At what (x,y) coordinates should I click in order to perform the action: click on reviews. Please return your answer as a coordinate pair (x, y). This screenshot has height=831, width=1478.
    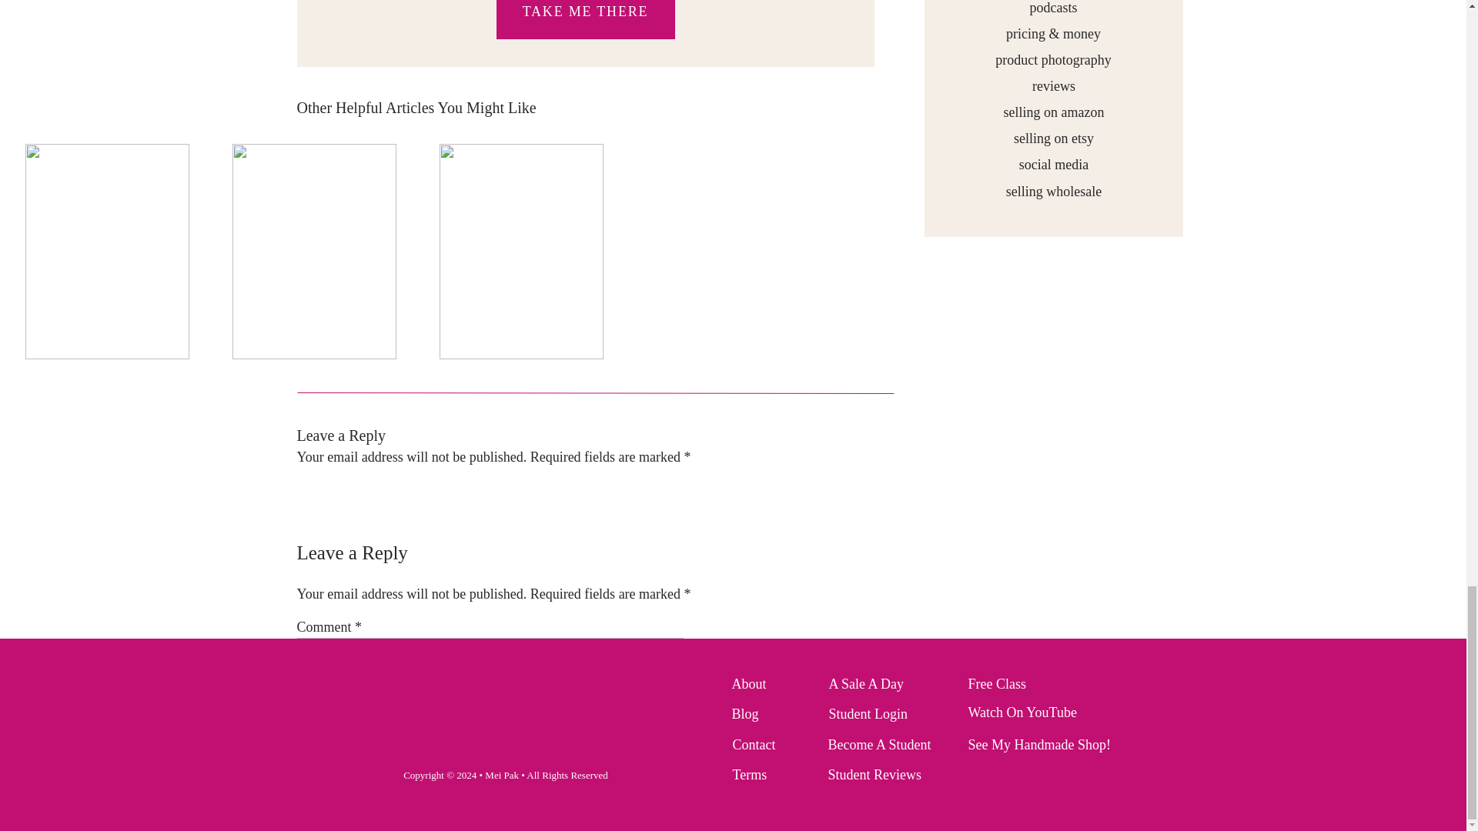
    Looking at the image, I should click on (1053, 85).